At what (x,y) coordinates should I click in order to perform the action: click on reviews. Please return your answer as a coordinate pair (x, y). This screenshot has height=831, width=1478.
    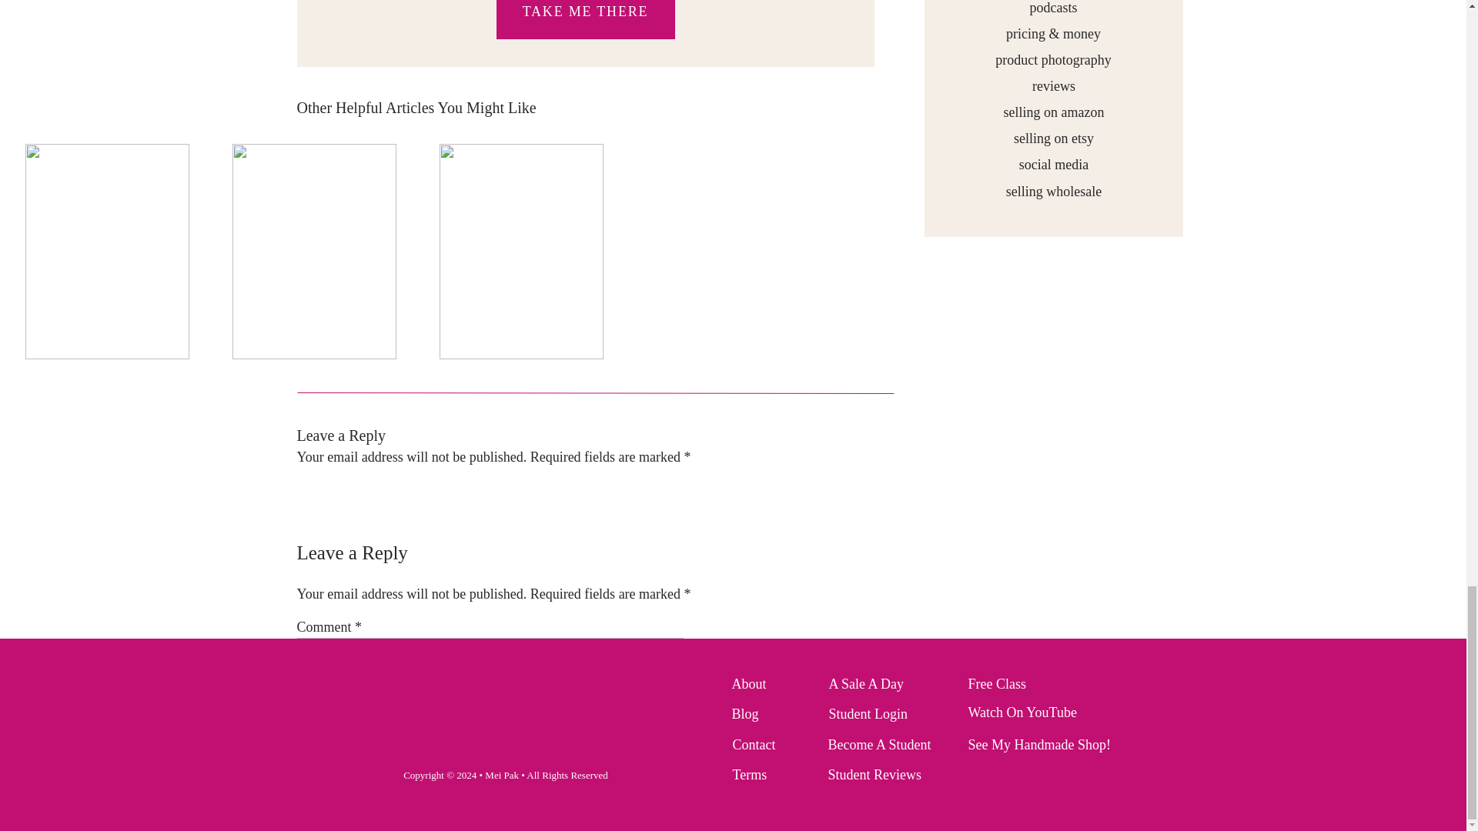
    Looking at the image, I should click on (1053, 85).